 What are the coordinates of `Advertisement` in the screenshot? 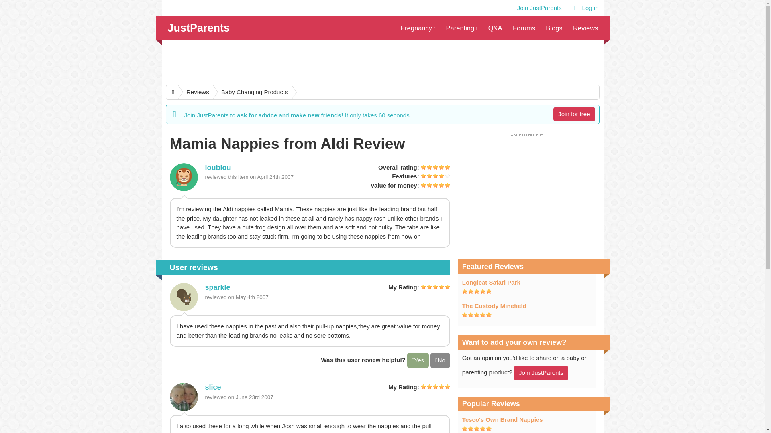 It's located at (526, 194).